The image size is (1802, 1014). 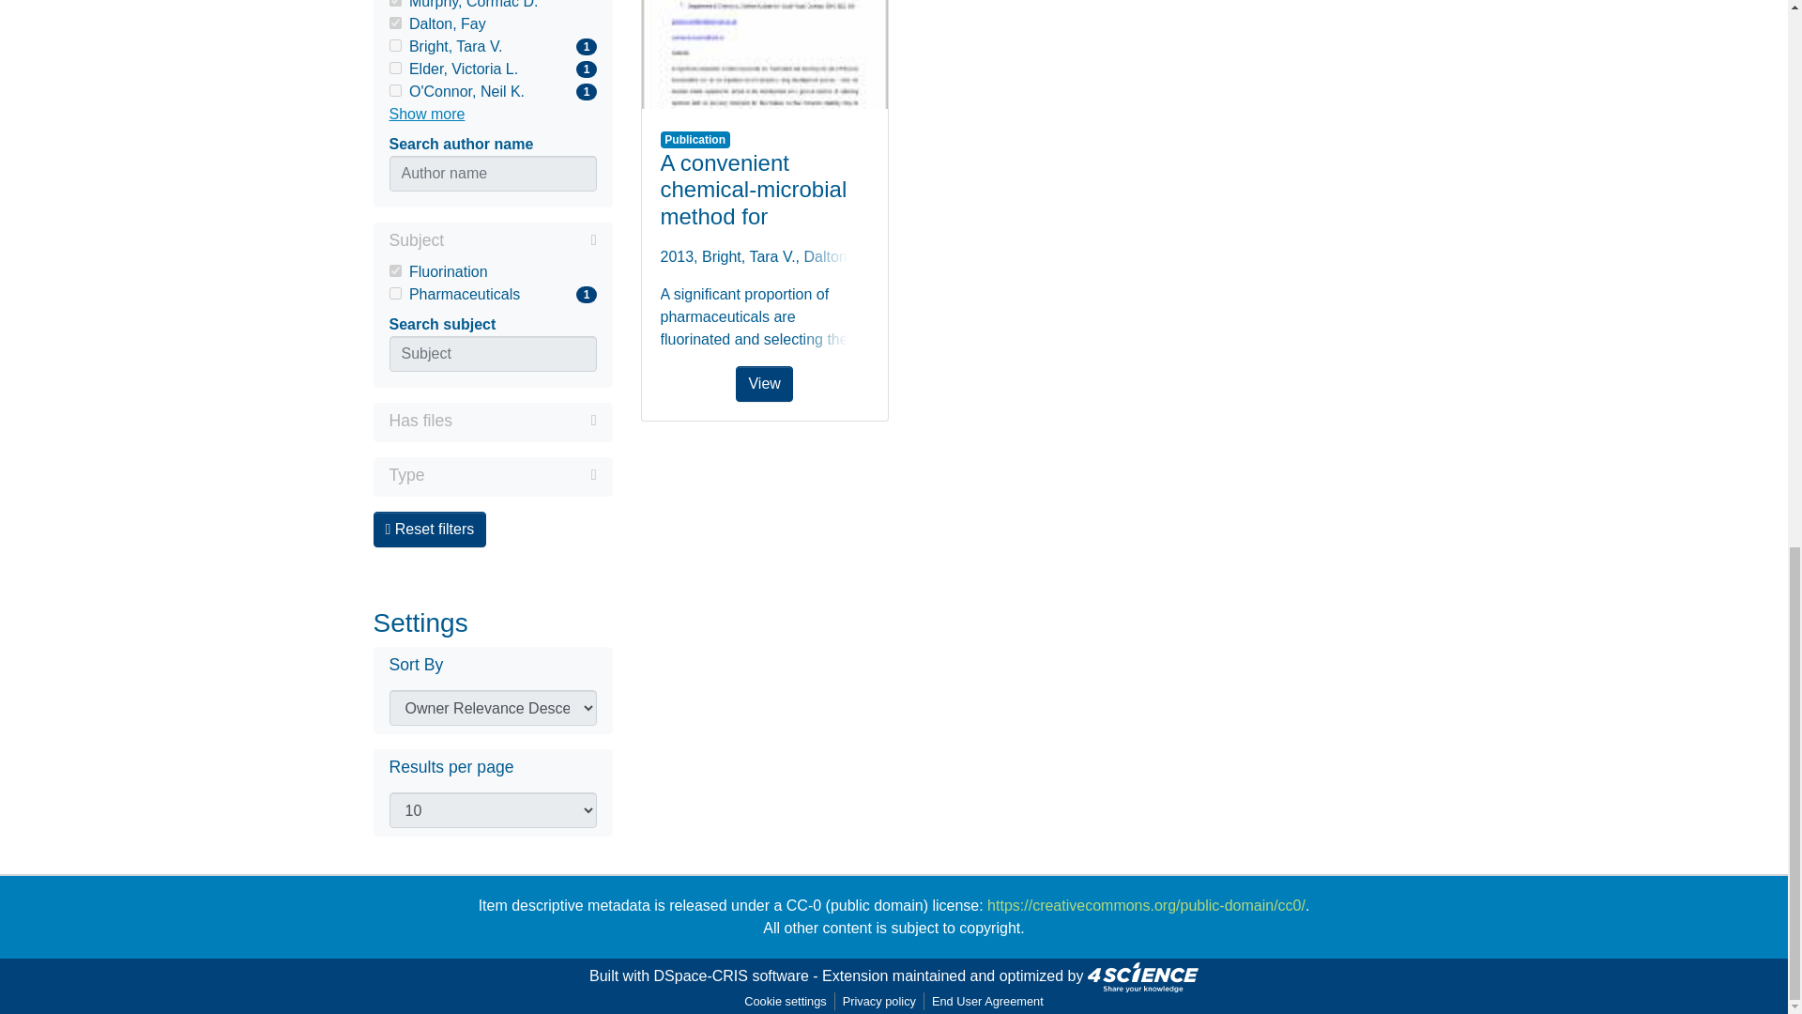 What do you see at coordinates (492, 46) in the screenshot?
I see `on` at bounding box center [492, 46].